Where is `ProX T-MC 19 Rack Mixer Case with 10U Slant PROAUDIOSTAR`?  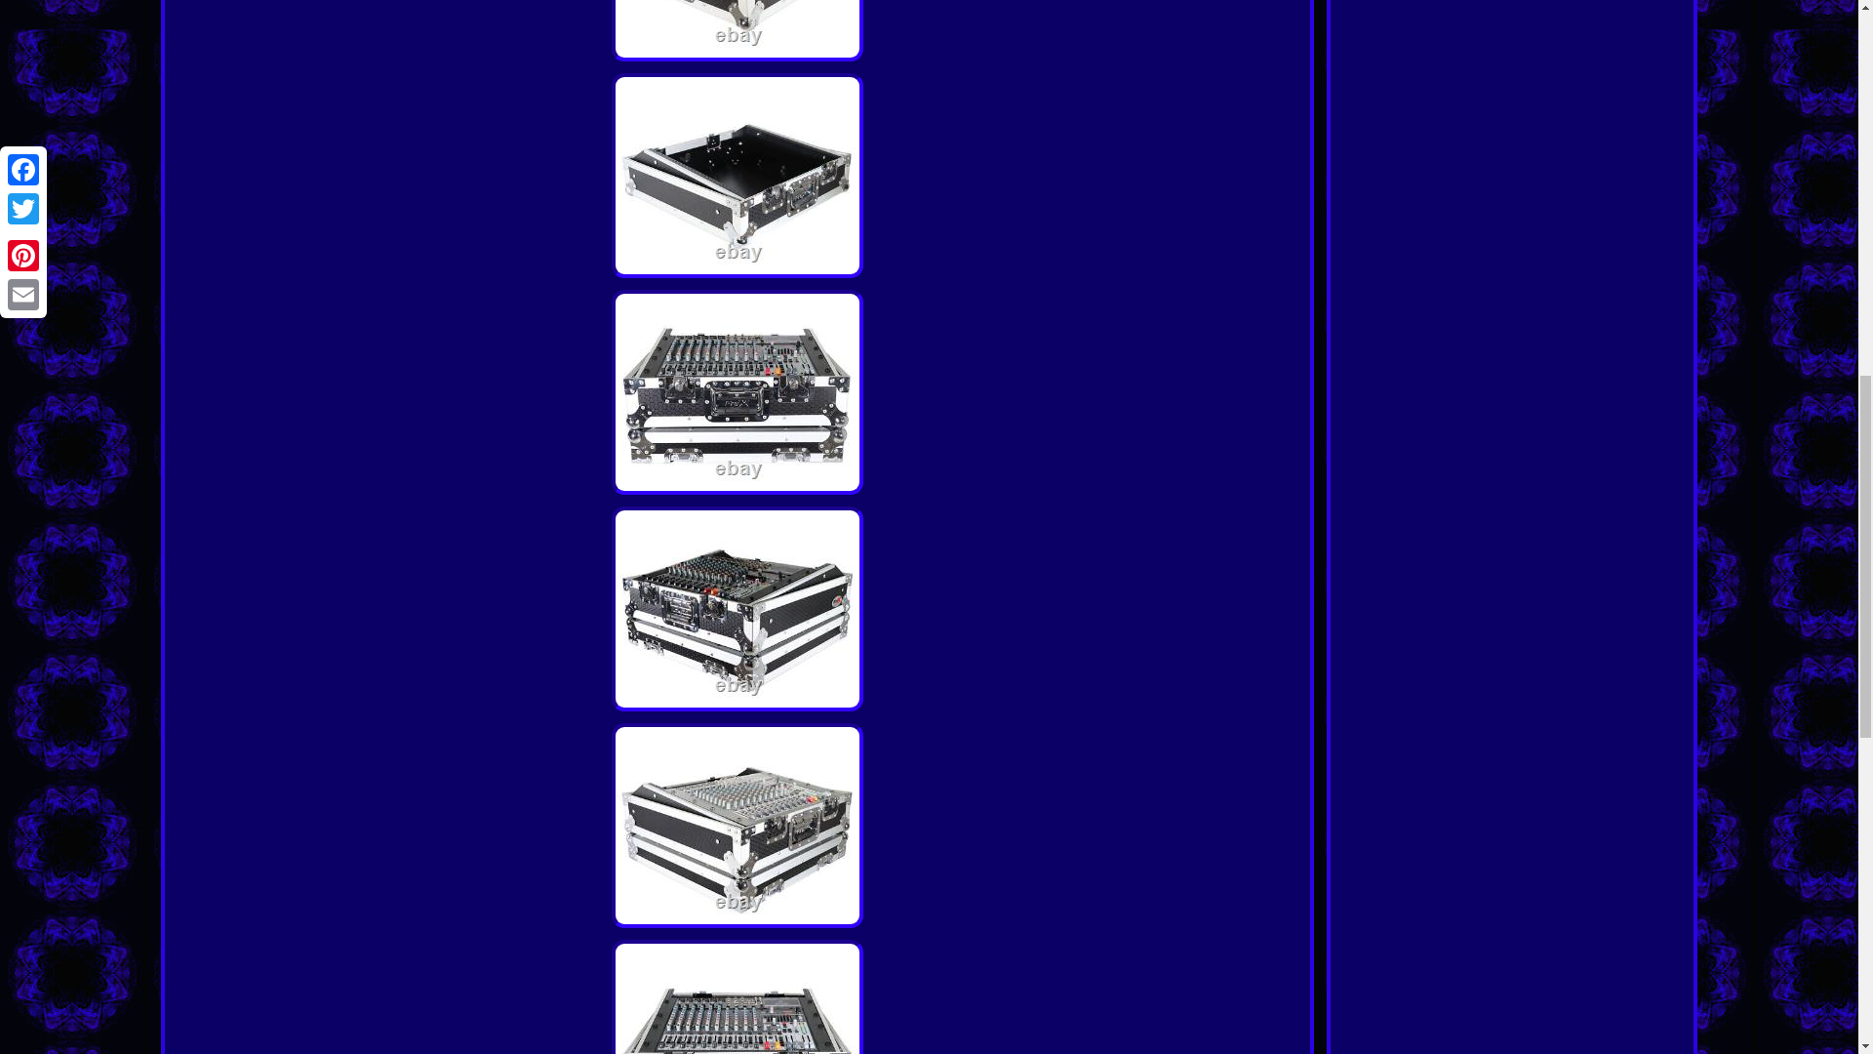 ProX T-MC 19 Rack Mixer Case with 10U Slant PROAUDIOSTAR is located at coordinates (737, 30).